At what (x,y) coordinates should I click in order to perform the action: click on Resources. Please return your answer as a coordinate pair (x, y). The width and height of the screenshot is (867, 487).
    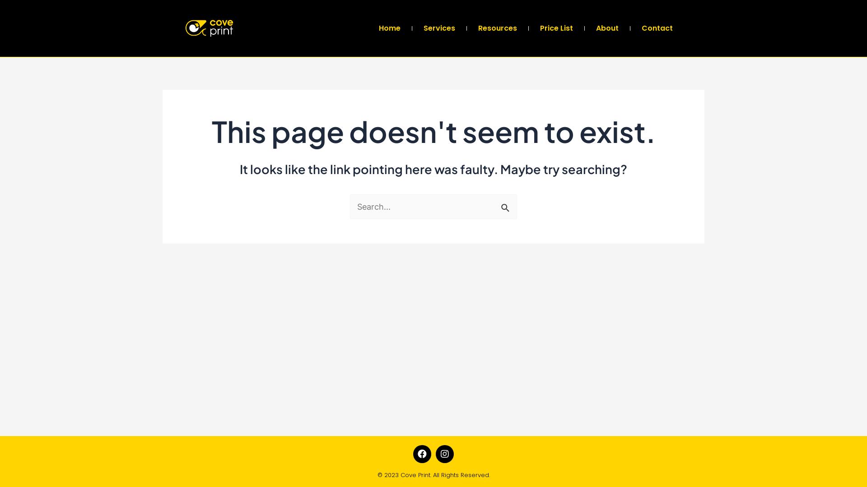
    Looking at the image, I should click on (498, 28).